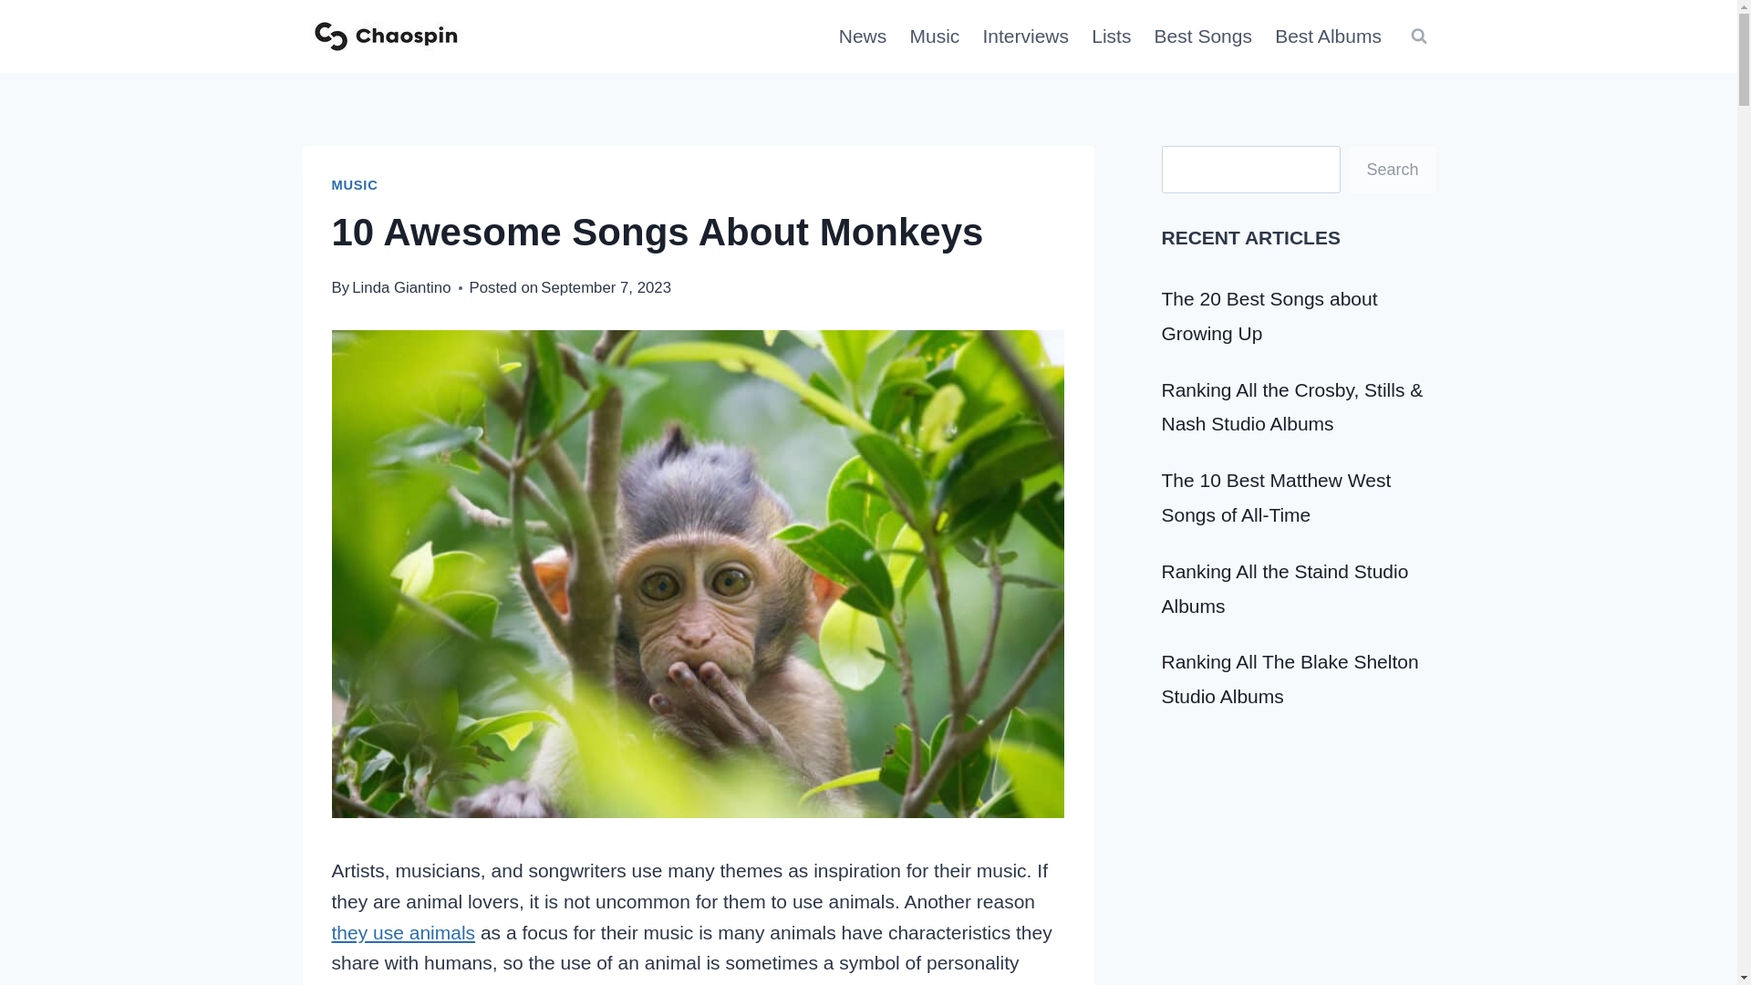 This screenshot has width=1751, height=985. Describe the element at coordinates (404, 932) in the screenshot. I see `they use animals` at that location.